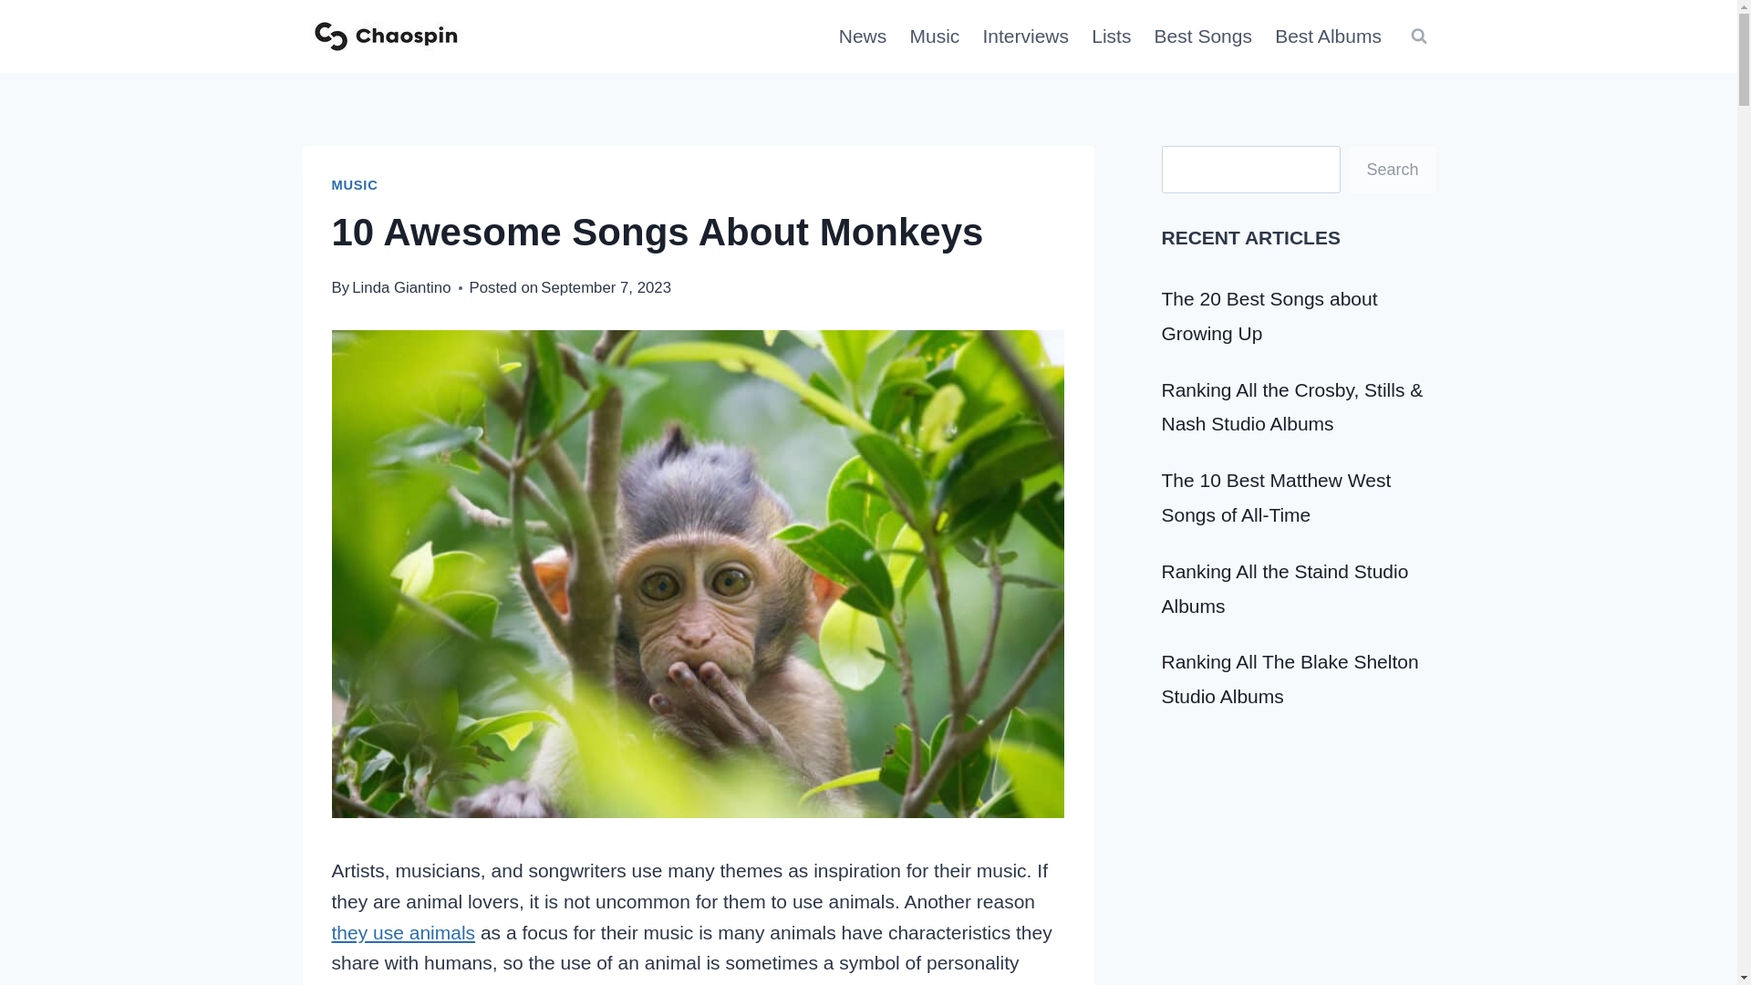 This screenshot has width=1751, height=985. Describe the element at coordinates (404, 932) in the screenshot. I see `they use animals` at that location.